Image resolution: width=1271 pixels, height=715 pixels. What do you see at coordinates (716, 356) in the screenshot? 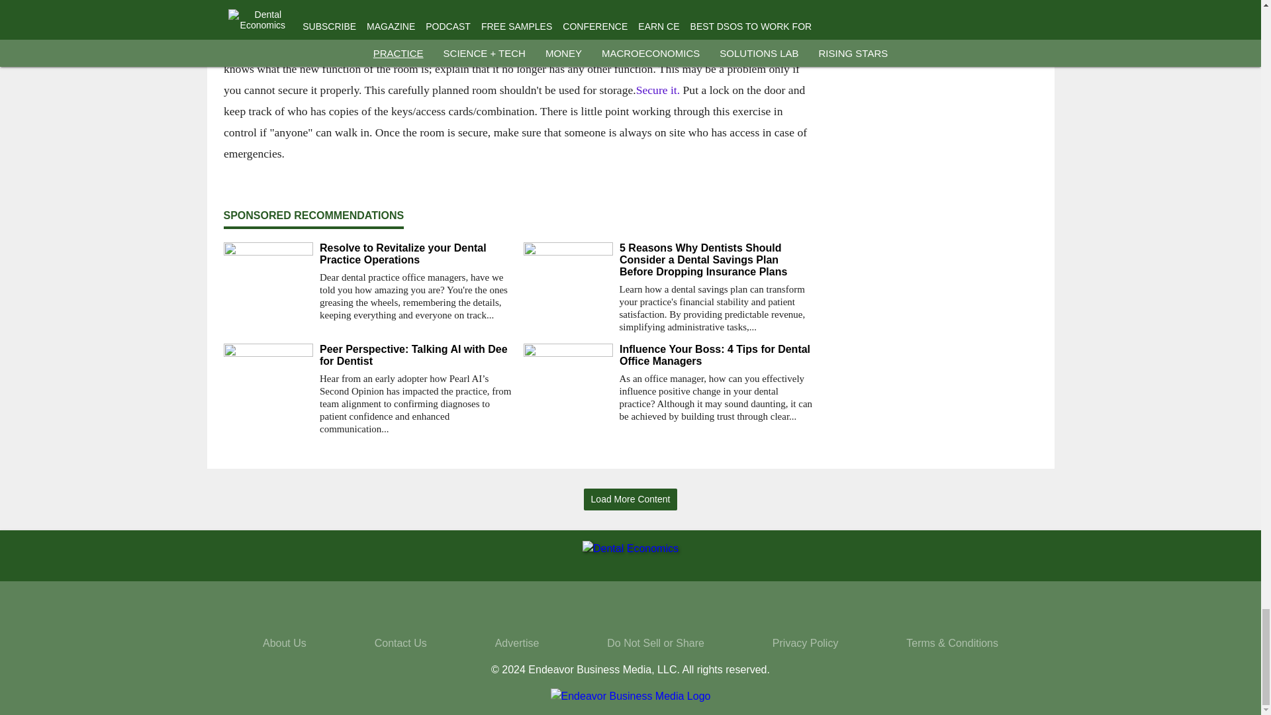
I see `Influence Your Boss: 4 Tips for Dental Office Managers` at bounding box center [716, 356].